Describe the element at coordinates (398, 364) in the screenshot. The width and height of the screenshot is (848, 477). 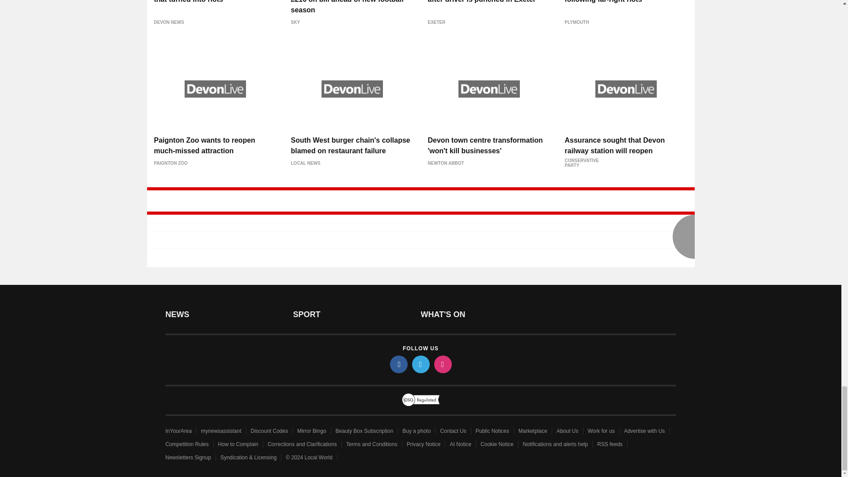
I see `facebook` at that location.